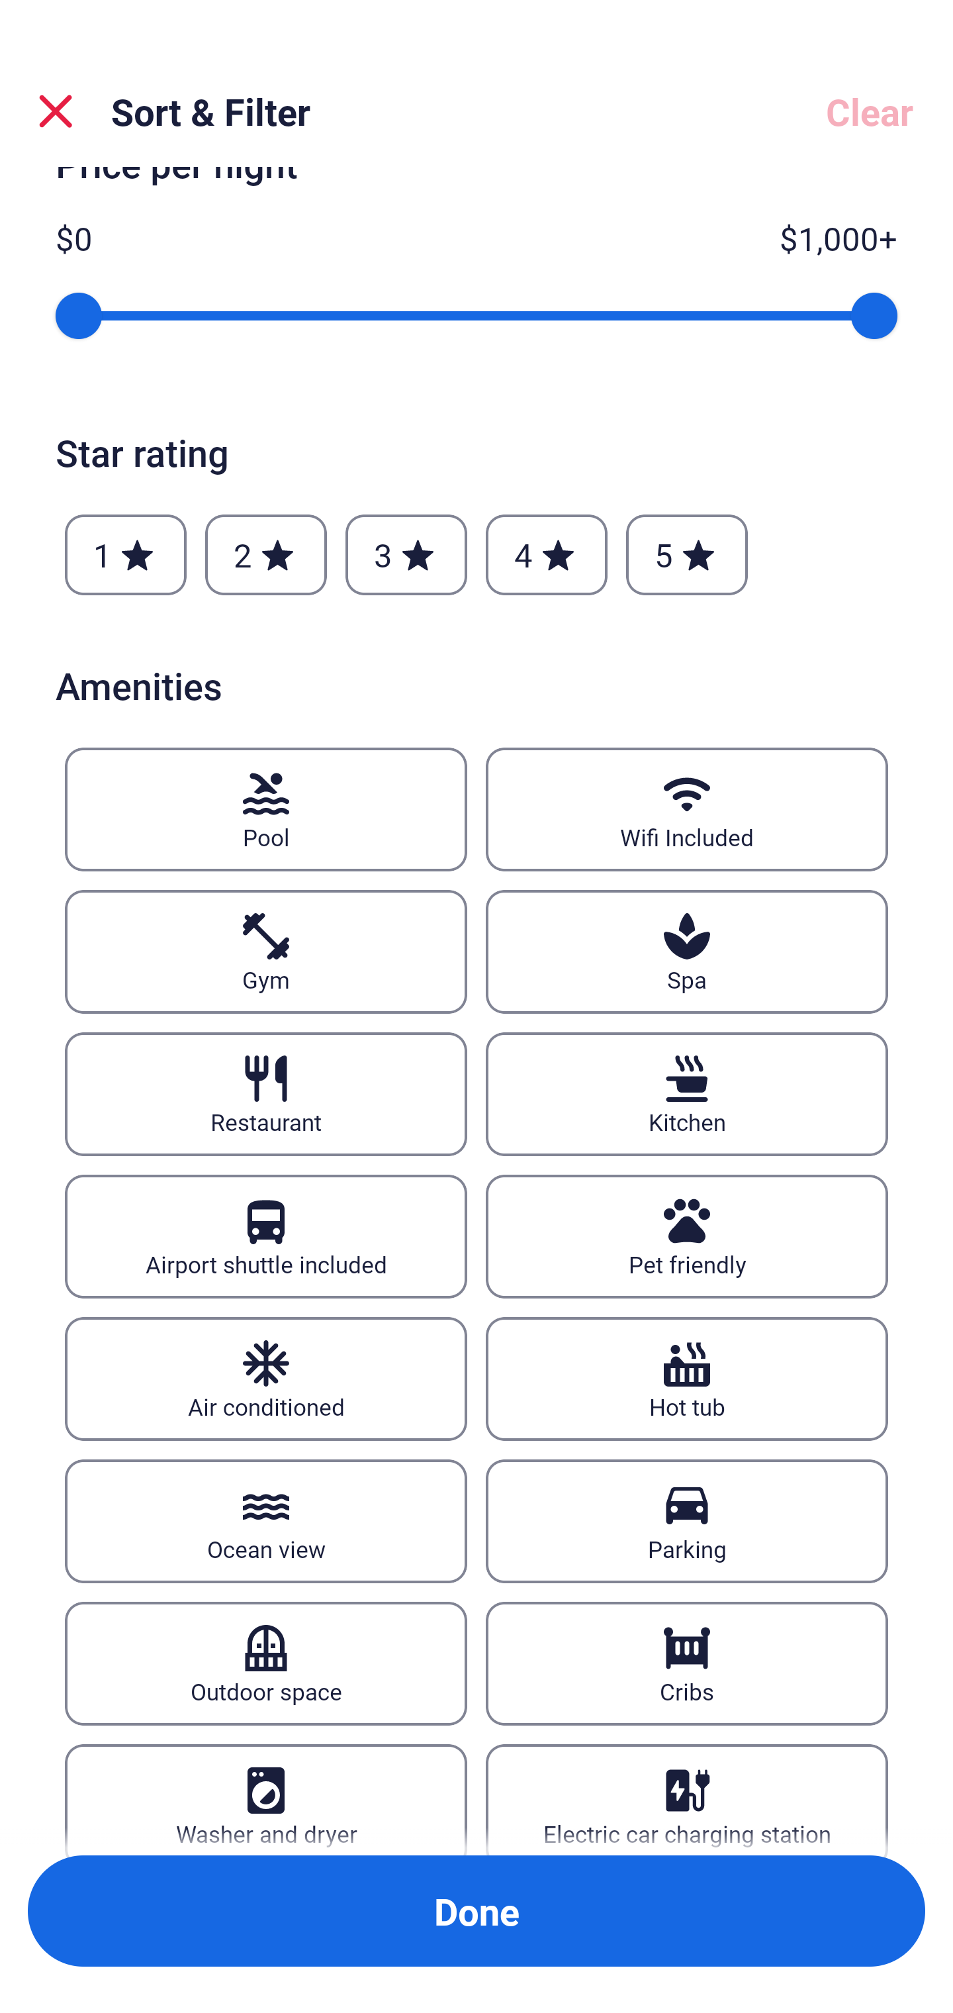 The image size is (953, 2013). What do you see at coordinates (56, 111) in the screenshot?
I see `Close Sort and Filter` at bounding box center [56, 111].